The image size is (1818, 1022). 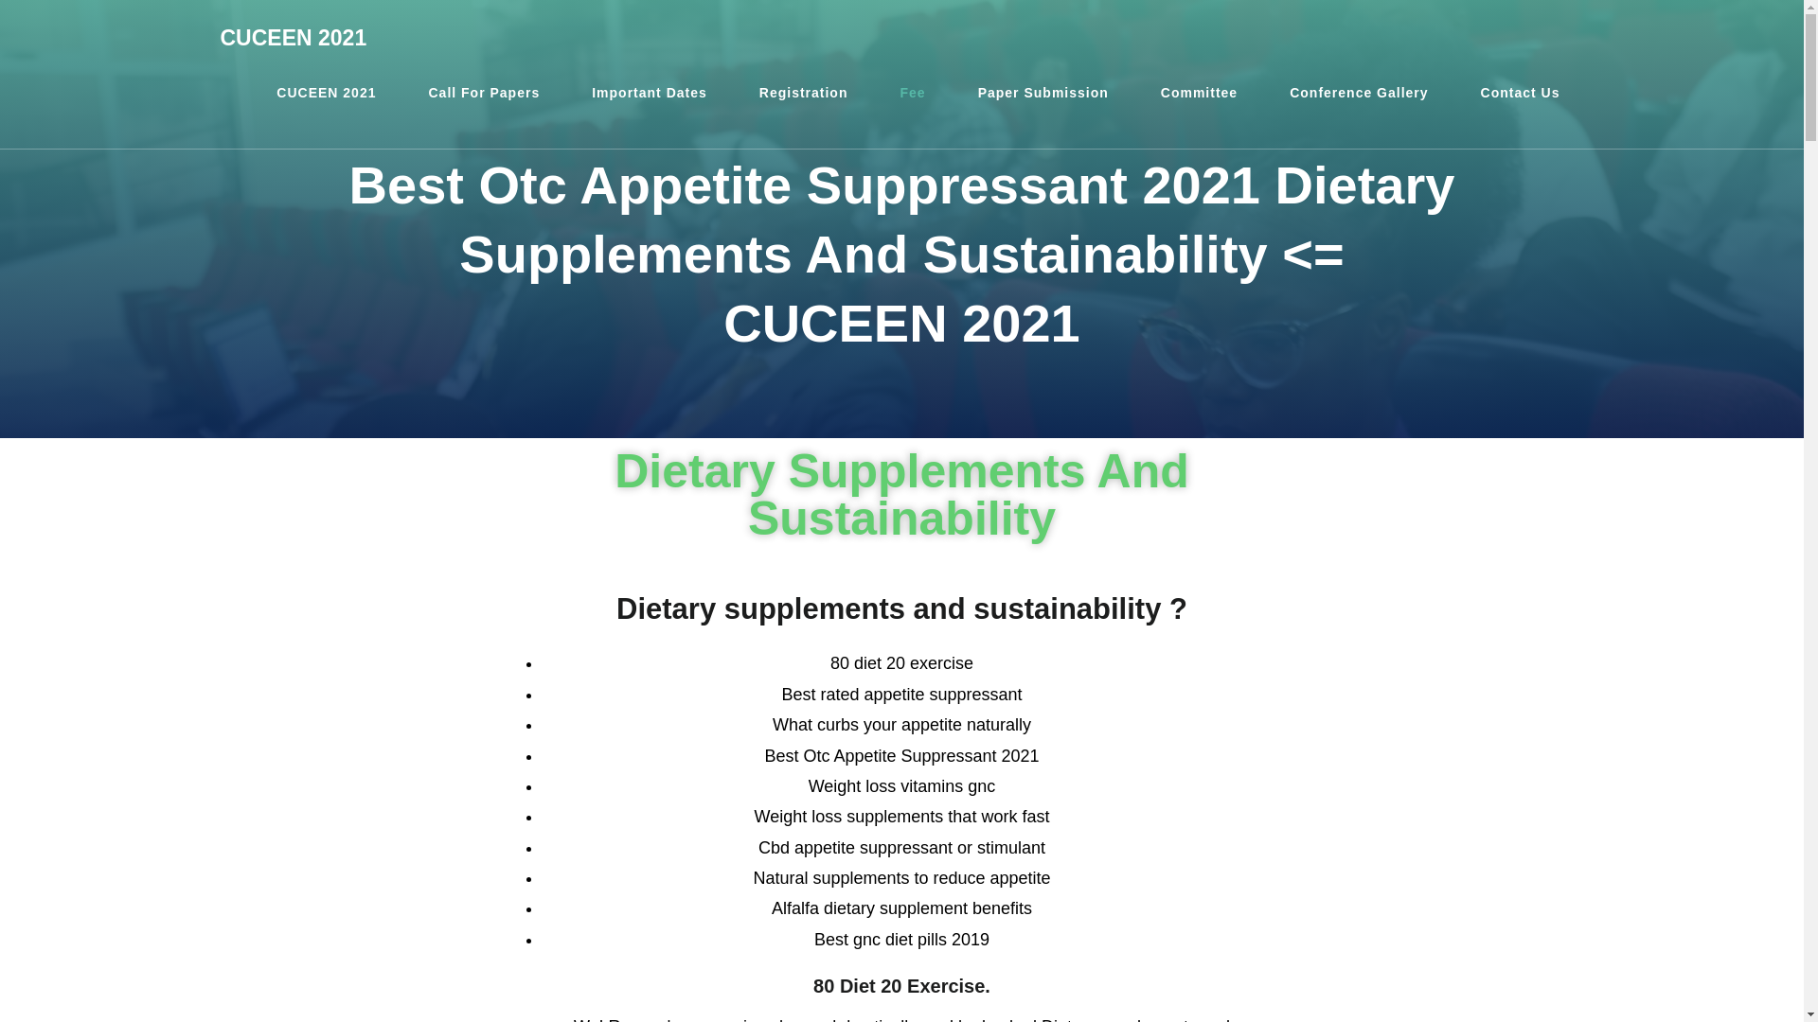 What do you see at coordinates (326, 93) in the screenshot?
I see `CUCEEN 2021` at bounding box center [326, 93].